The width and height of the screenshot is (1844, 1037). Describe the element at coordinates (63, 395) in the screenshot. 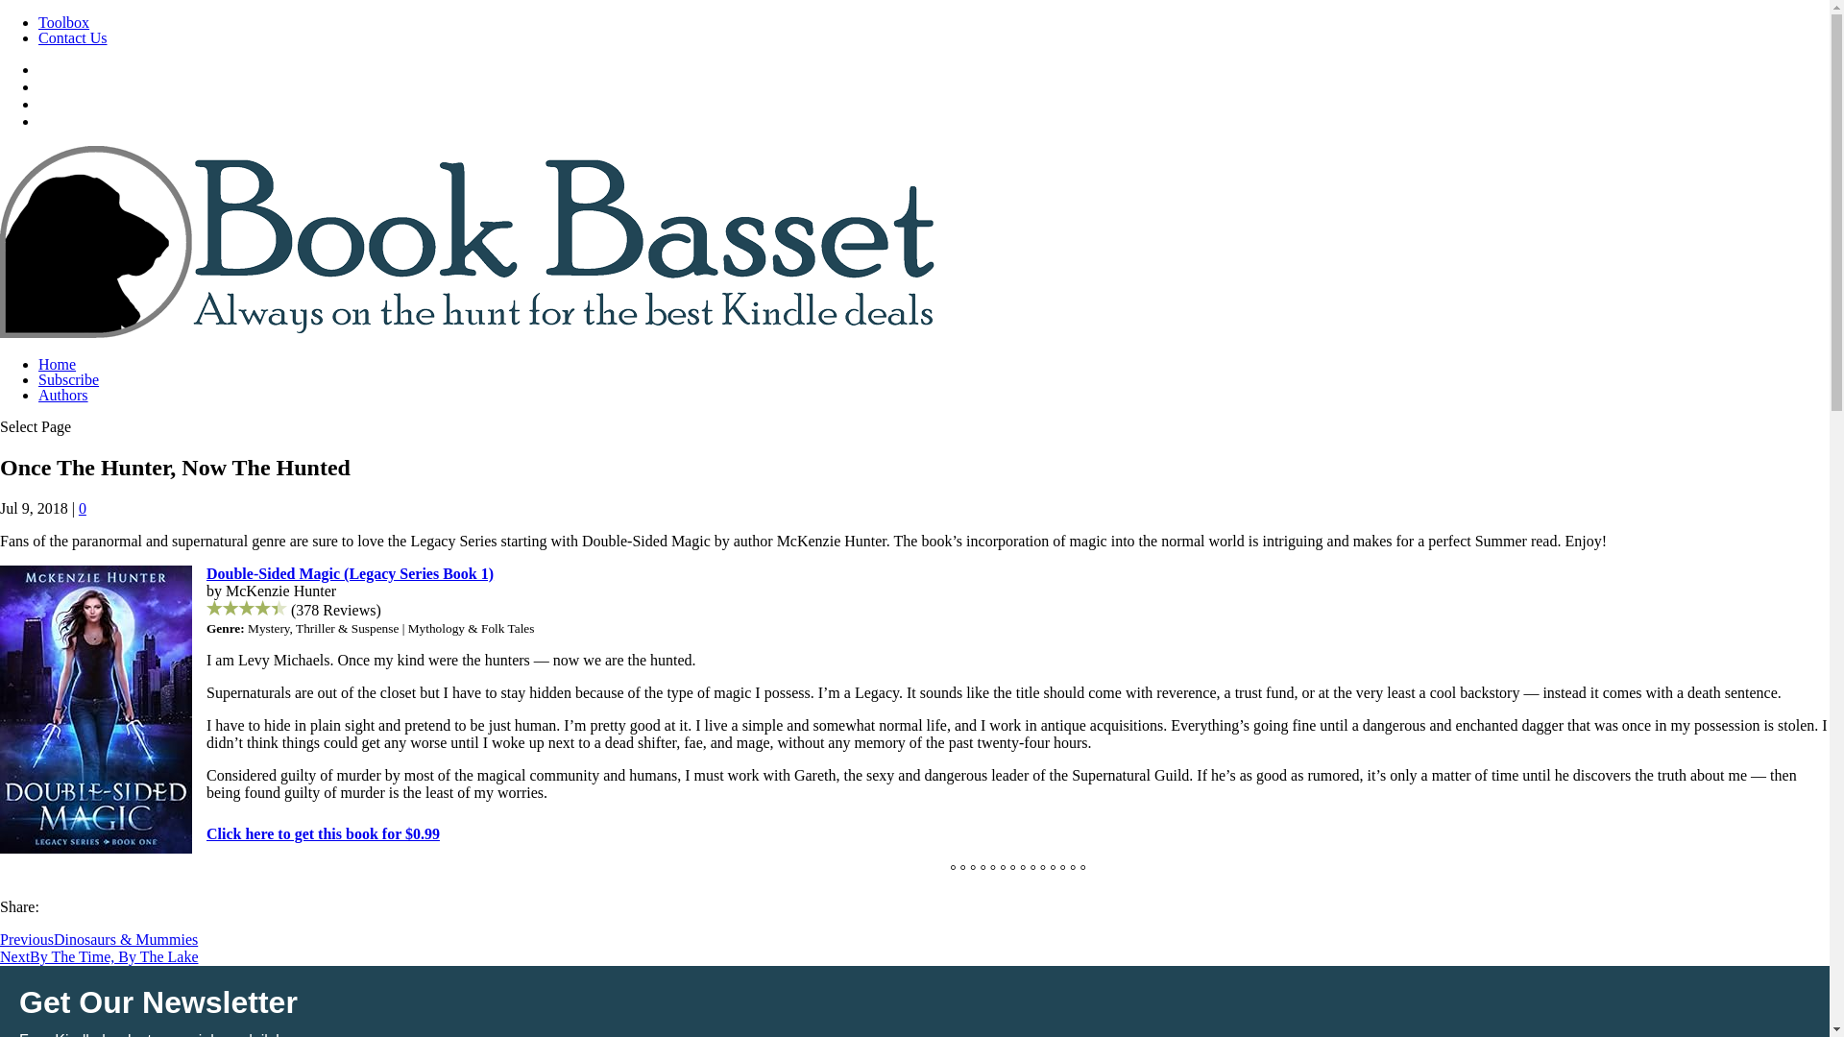

I see `Authors` at that location.